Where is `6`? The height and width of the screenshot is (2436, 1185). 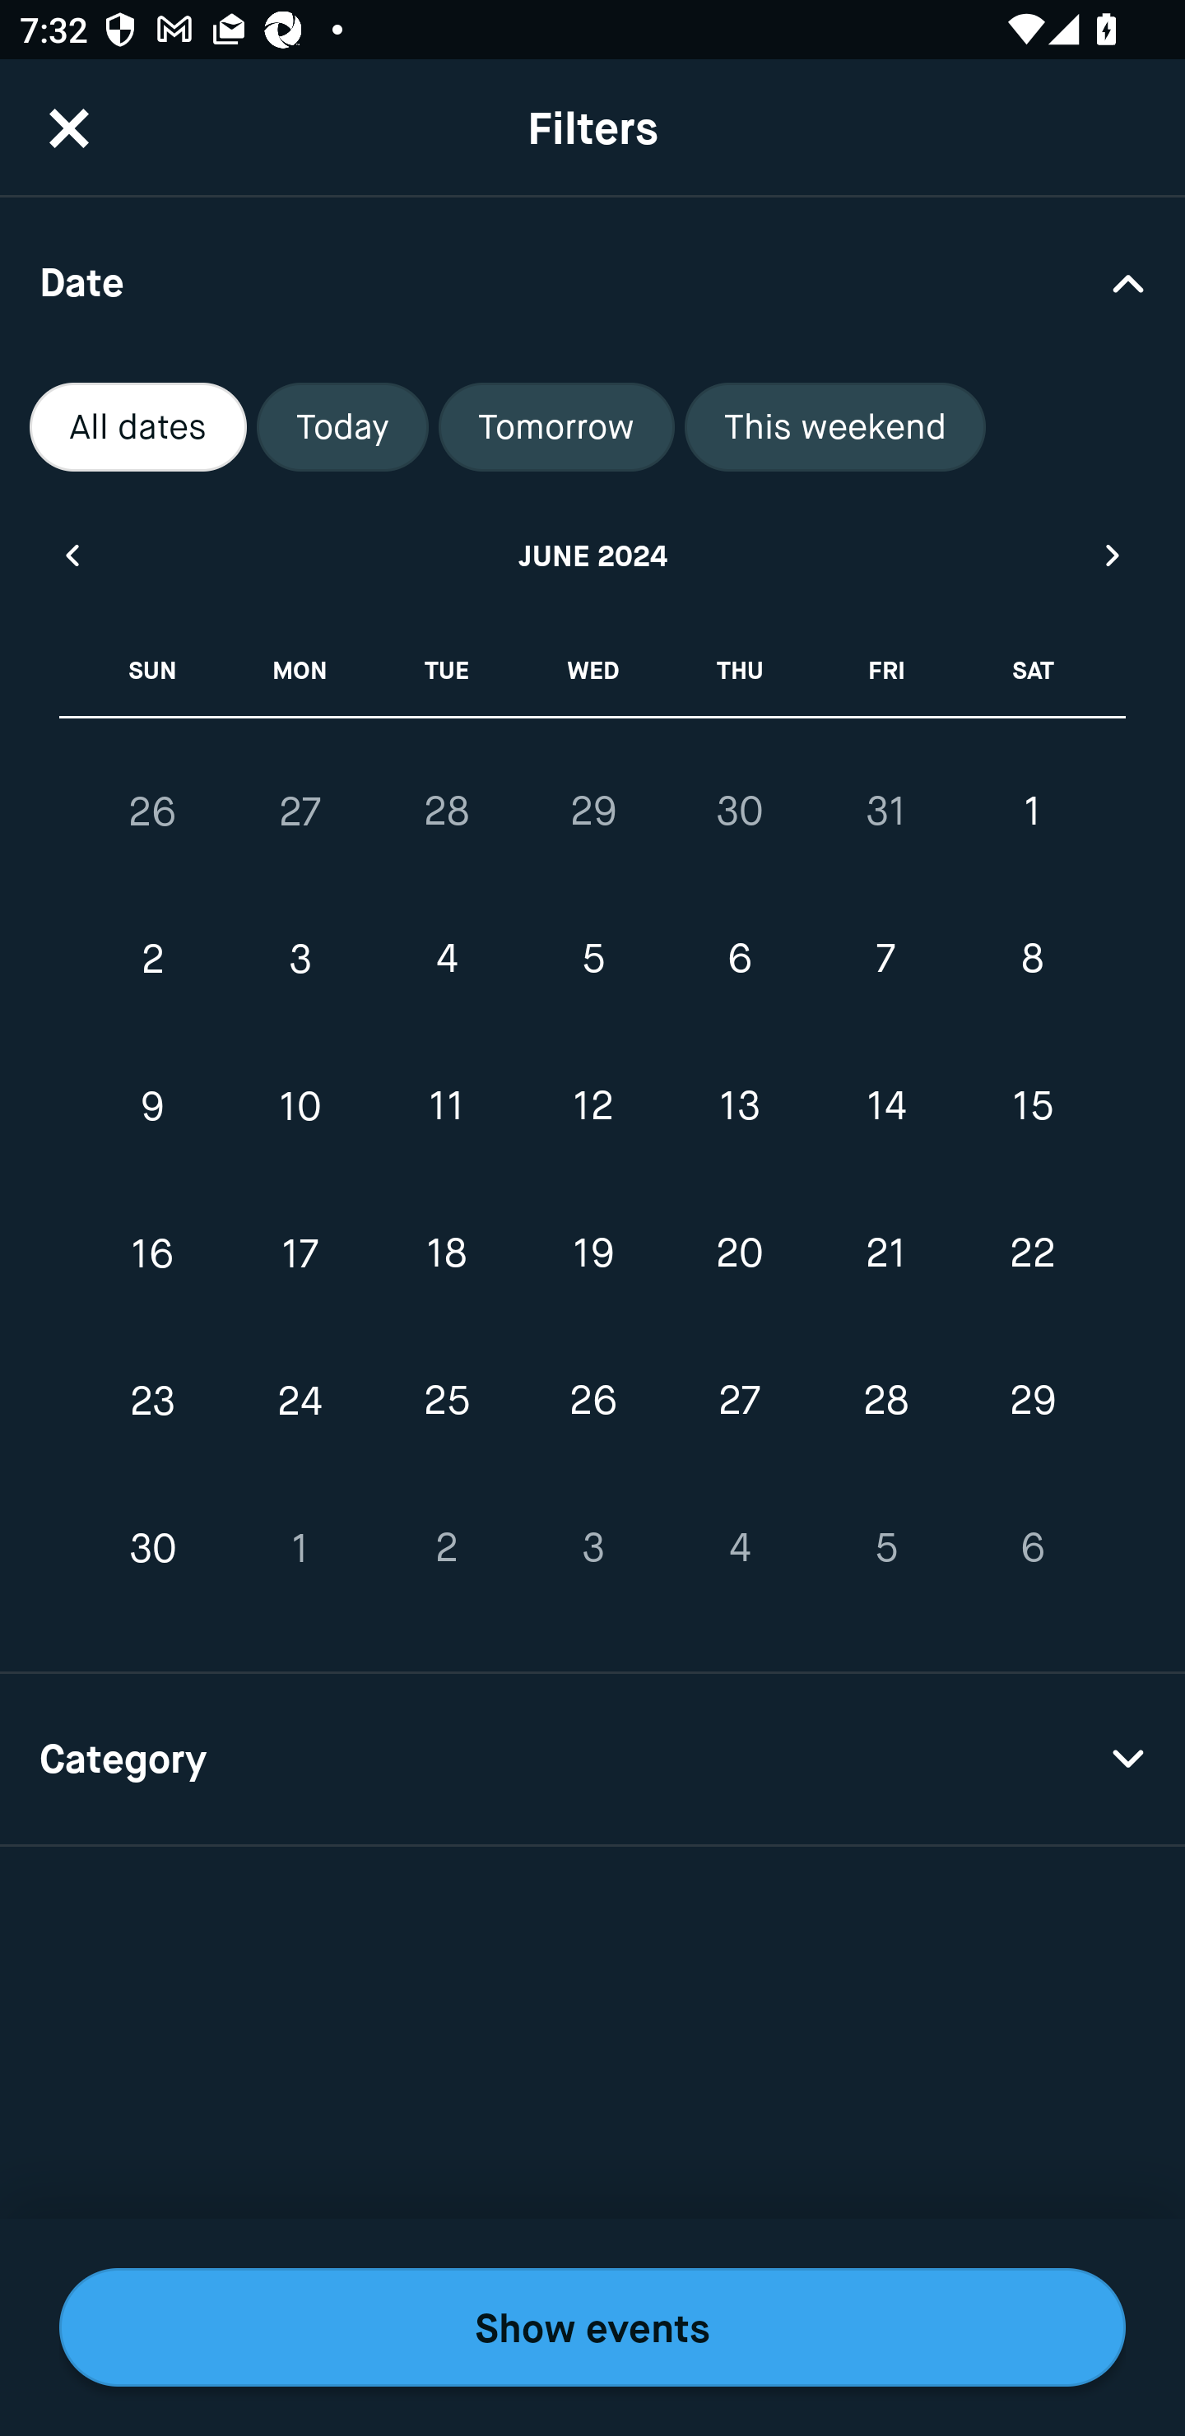 6 is located at coordinates (739, 960).